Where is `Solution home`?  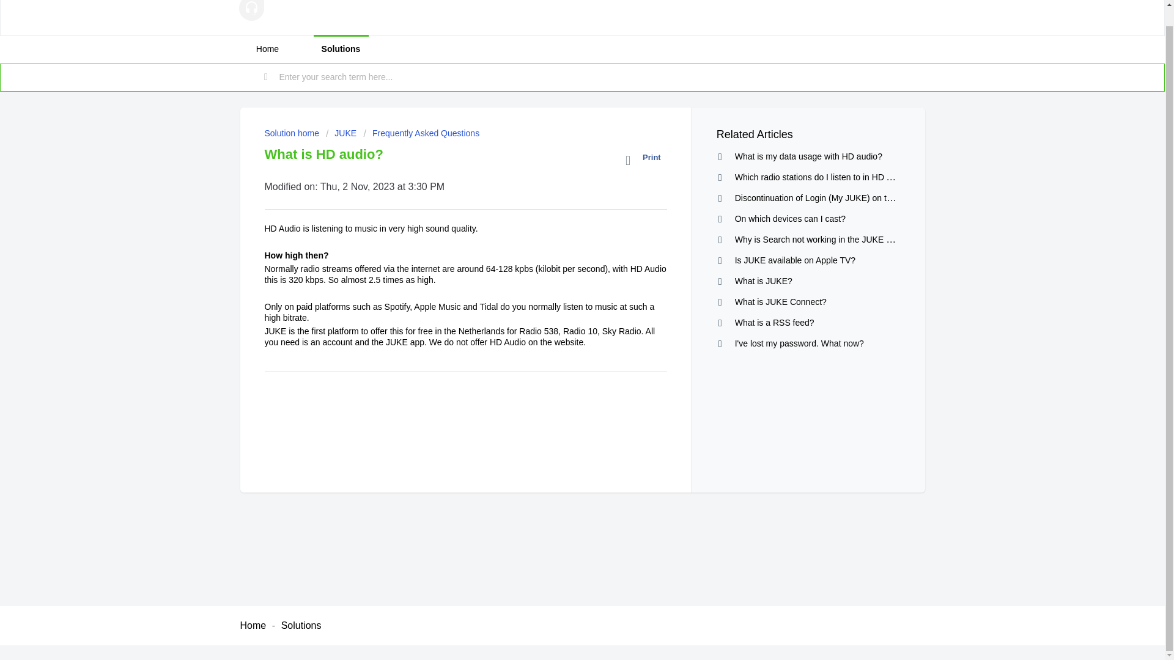 Solution home is located at coordinates (292, 133).